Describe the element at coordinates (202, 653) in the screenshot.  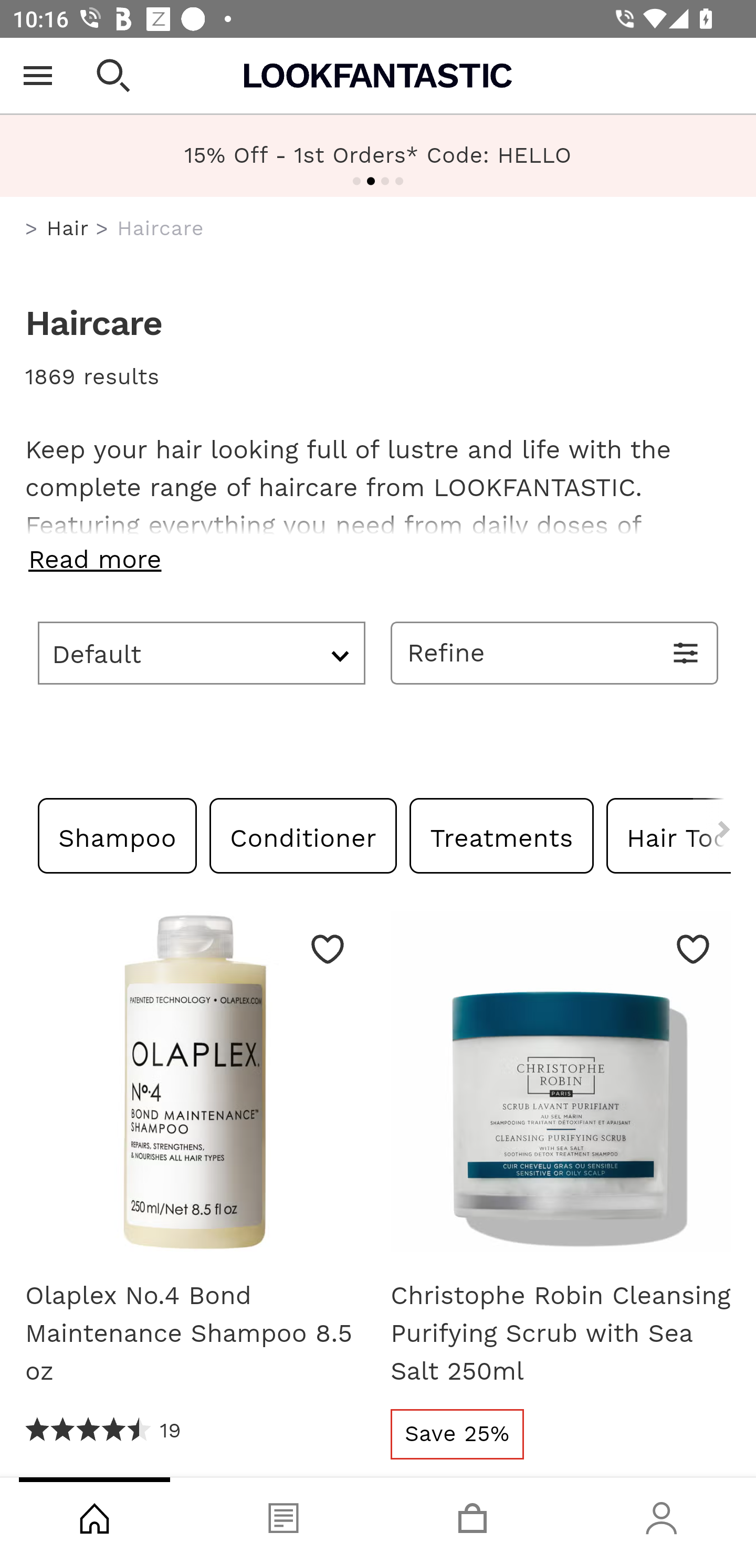
I see `Default` at that location.